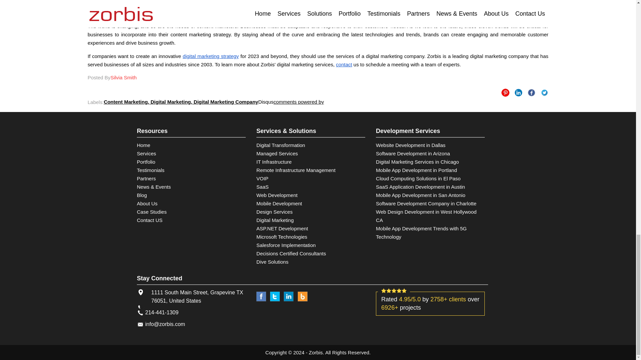  Describe the element at coordinates (210, 56) in the screenshot. I see `digital marketing strategy` at that location.